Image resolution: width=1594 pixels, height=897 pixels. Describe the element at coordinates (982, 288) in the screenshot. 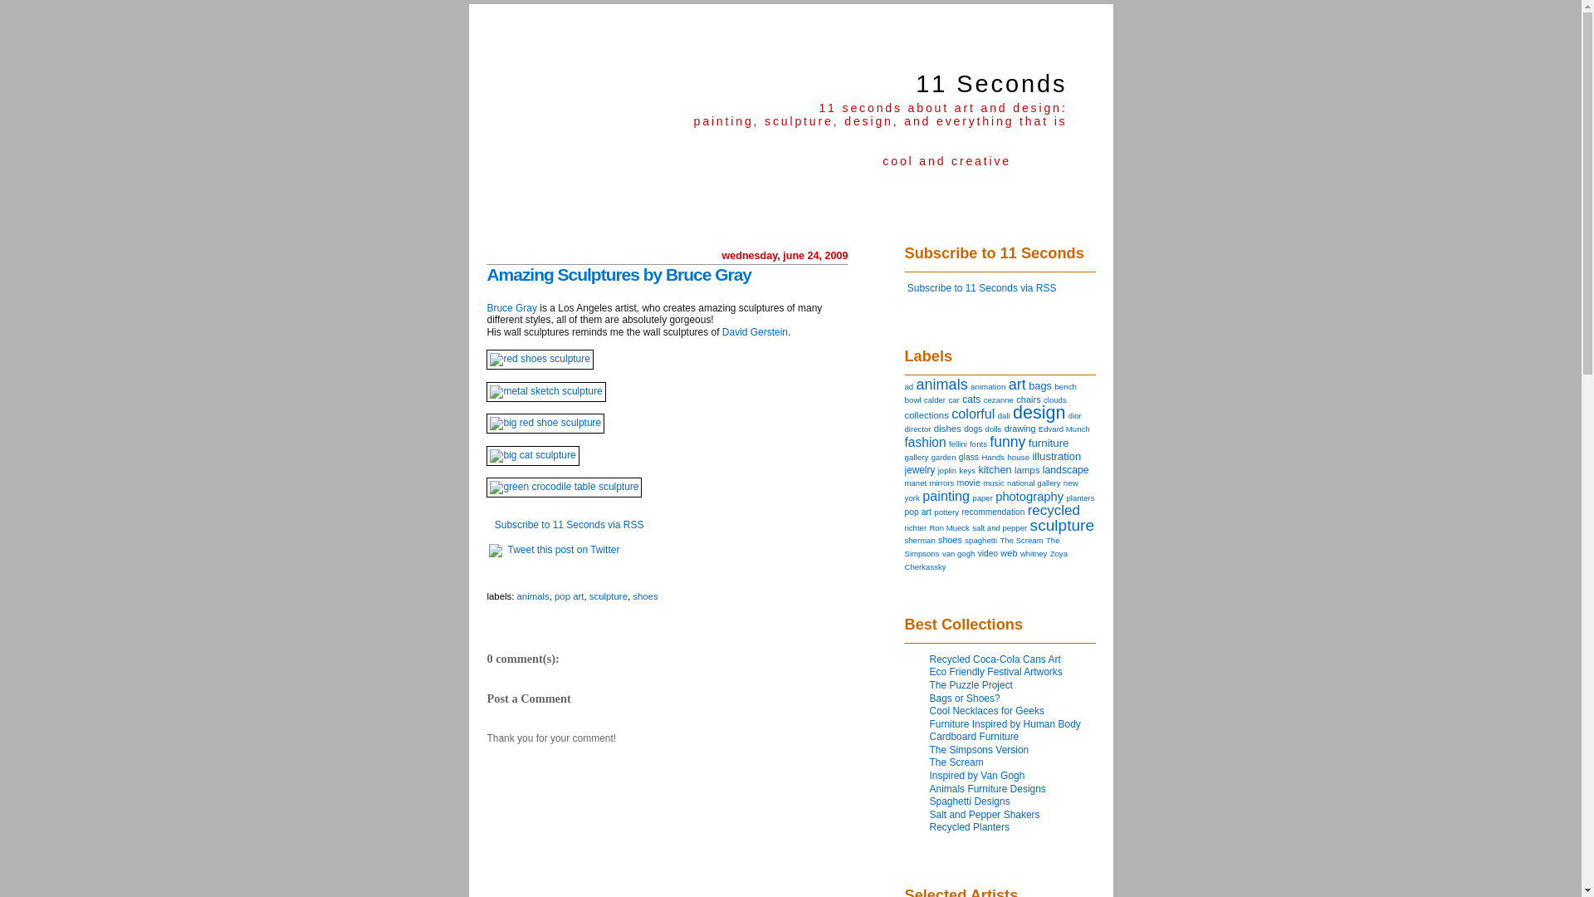

I see `Subscribe to 11 Seconds via RSS` at that location.